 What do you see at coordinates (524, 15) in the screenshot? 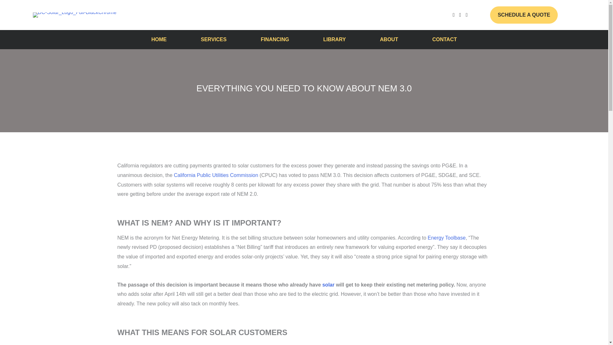
I see `SCHEDULE A QUOTE` at bounding box center [524, 15].